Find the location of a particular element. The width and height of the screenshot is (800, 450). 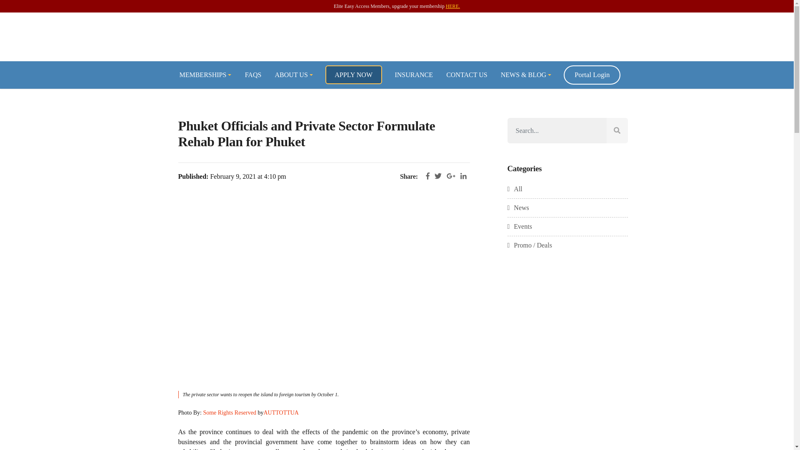

AUTTOTTUA is located at coordinates (281, 412).